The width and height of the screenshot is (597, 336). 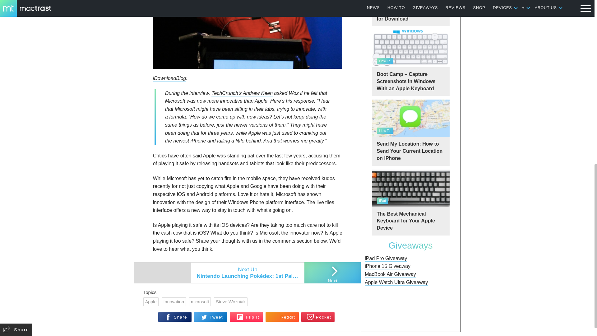 What do you see at coordinates (248, 34) in the screenshot?
I see `Steve-Wozniak.jpg` at bounding box center [248, 34].